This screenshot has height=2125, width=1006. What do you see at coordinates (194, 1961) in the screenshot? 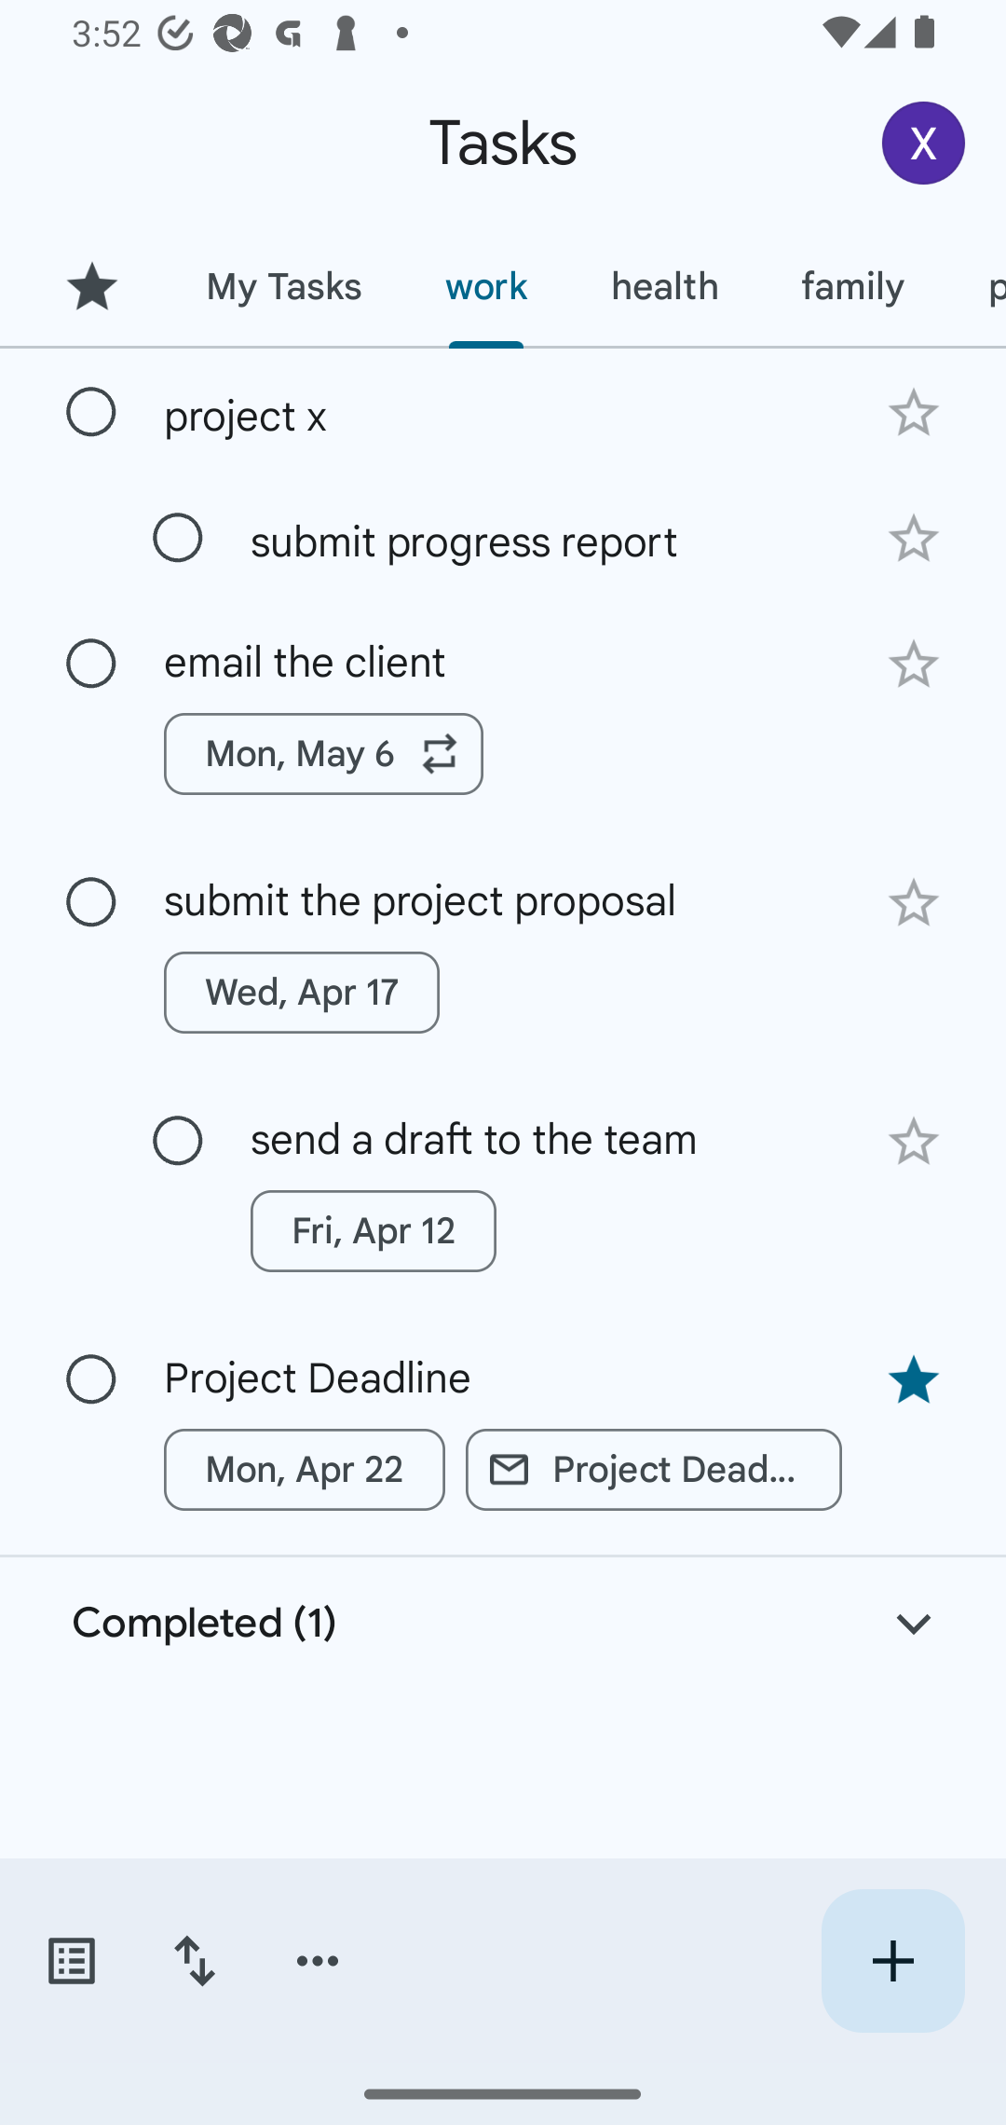
I see `Change sort order` at bounding box center [194, 1961].